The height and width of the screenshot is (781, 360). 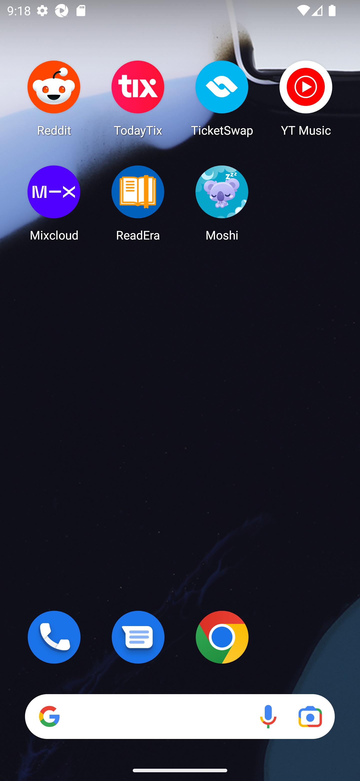 What do you see at coordinates (310, 716) in the screenshot?
I see `Google Lens` at bounding box center [310, 716].